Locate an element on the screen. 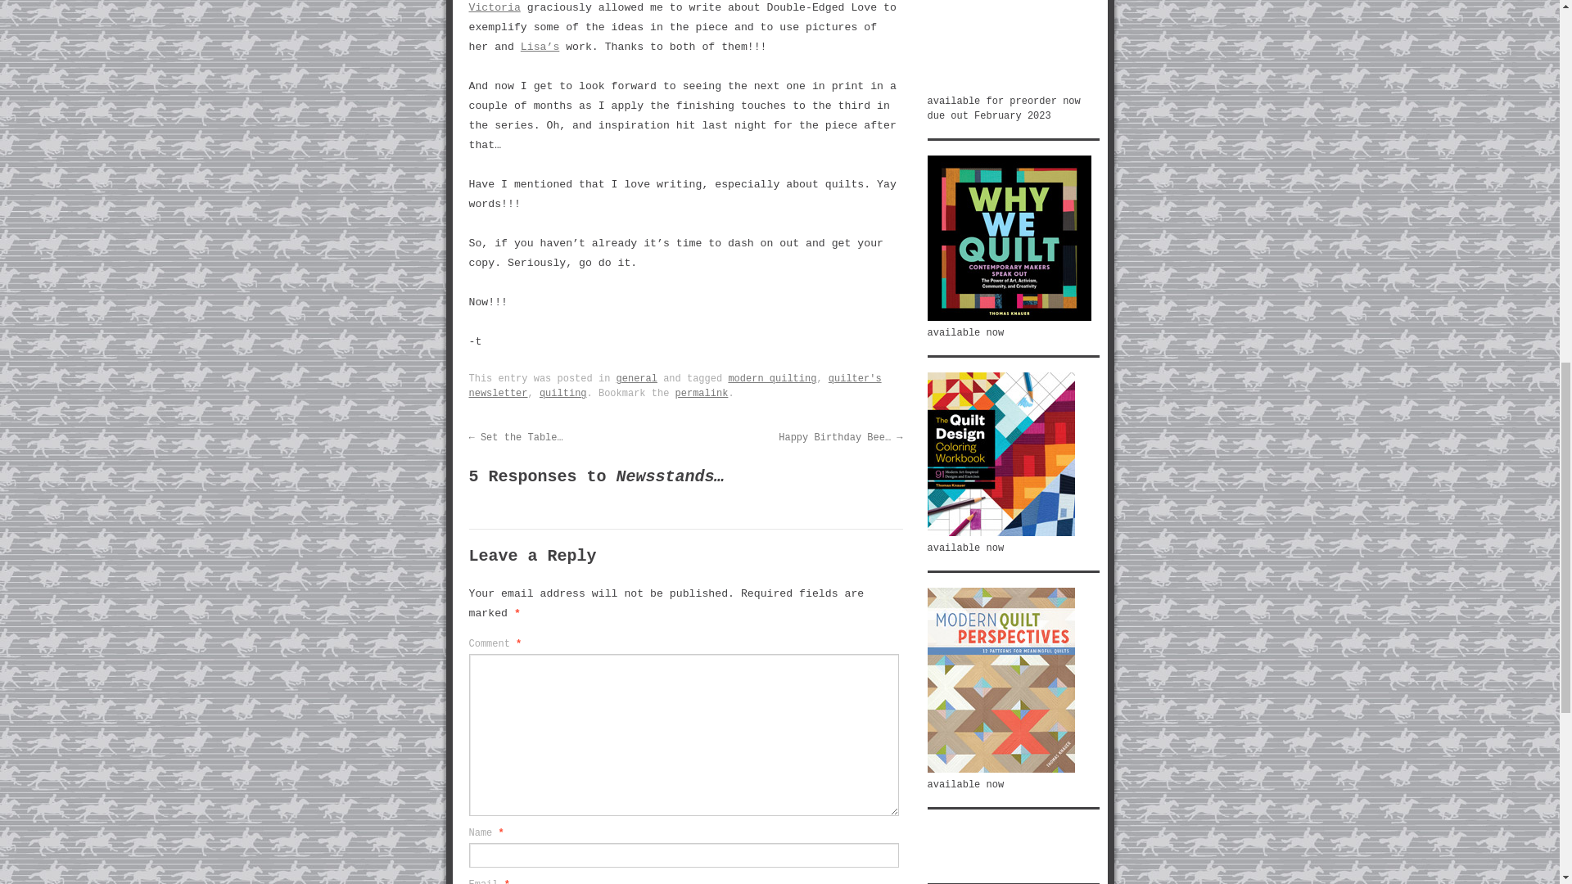 Image resolution: width=1572 pixels, height=884 pixels. quilting is located at coordinates (562, 394).